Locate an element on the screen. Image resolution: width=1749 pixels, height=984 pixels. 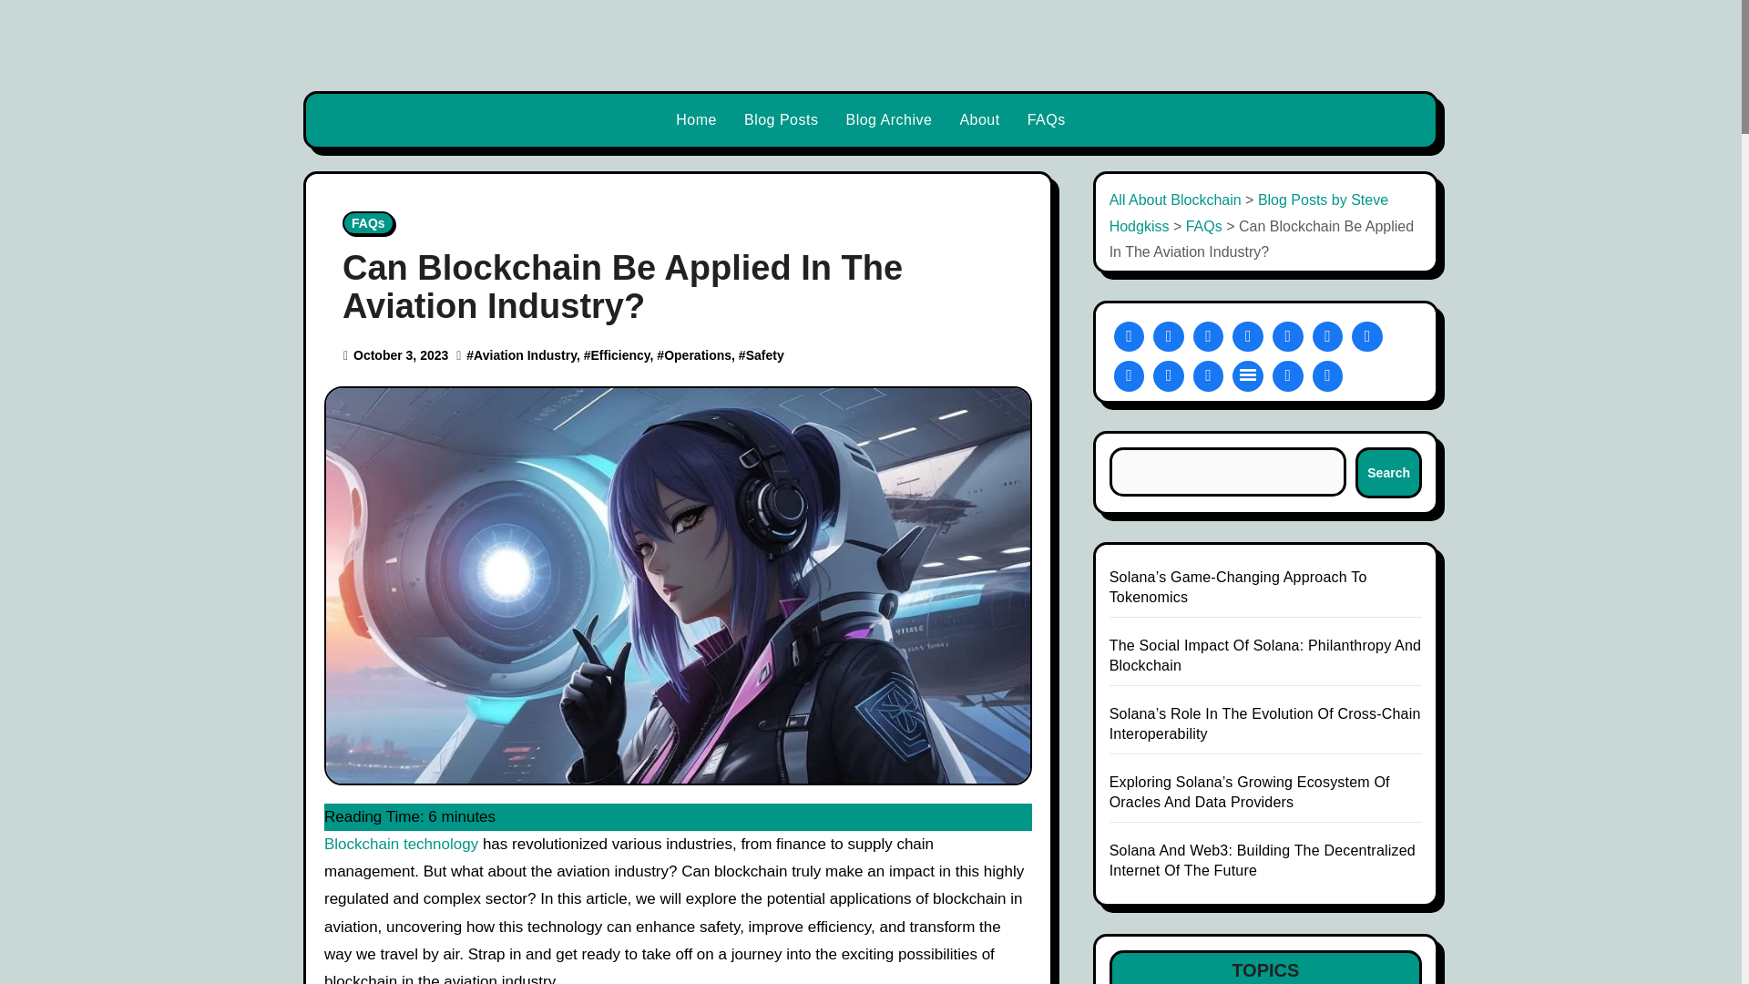
Blog Posts is located at coordinates (782, 119).